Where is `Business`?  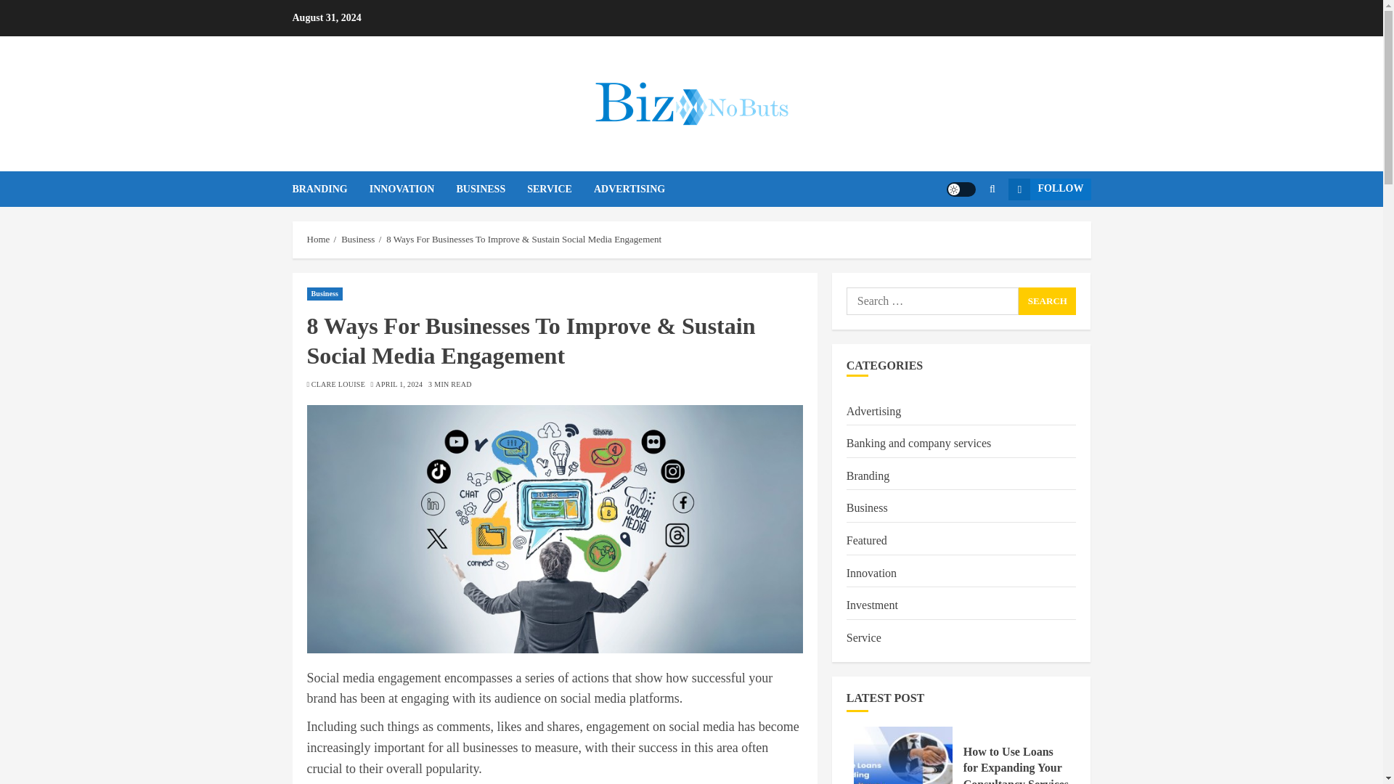
Business is located at coordinates (358, 240).